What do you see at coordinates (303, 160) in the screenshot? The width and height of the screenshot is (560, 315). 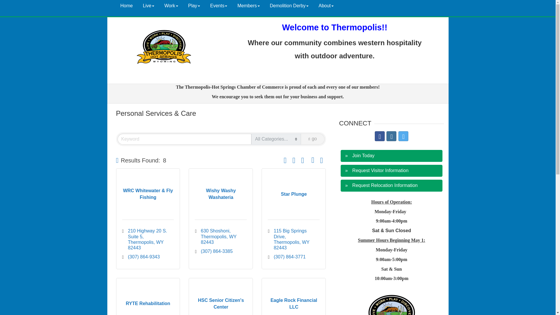 I see `View on Map` at bounding box center [303, 160].